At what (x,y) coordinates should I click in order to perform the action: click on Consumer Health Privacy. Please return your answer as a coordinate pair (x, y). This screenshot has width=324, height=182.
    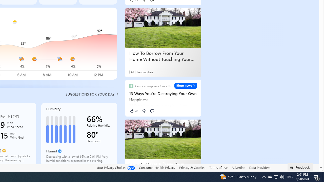
    Looking at the image, I should click on (157, 167).